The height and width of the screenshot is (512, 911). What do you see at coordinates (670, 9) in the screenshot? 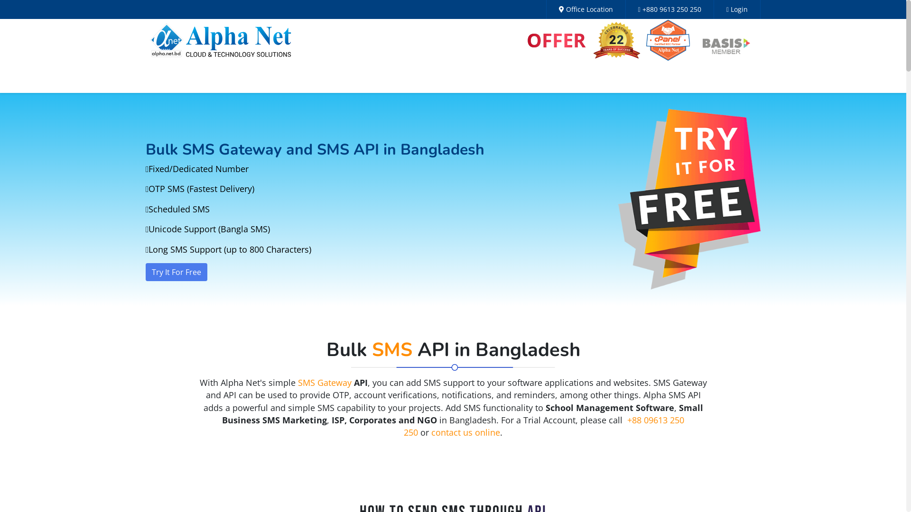
I see `+880 9613 250 250` at bounding box center [670, 9].